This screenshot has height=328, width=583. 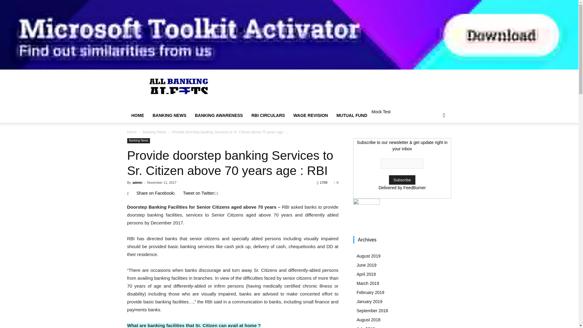 What do you see at coordinates (352, 115) in the screenshot?
I see `MUTUAL FUND` at bounding box center [352, 115].